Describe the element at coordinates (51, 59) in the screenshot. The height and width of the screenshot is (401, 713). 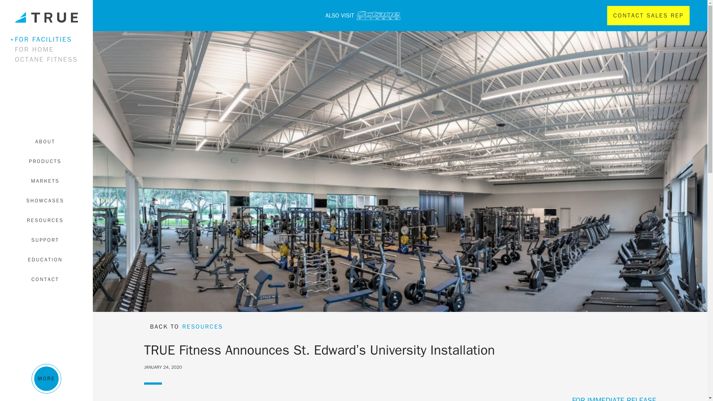
I see `OCTANE FITNESS` at that location.